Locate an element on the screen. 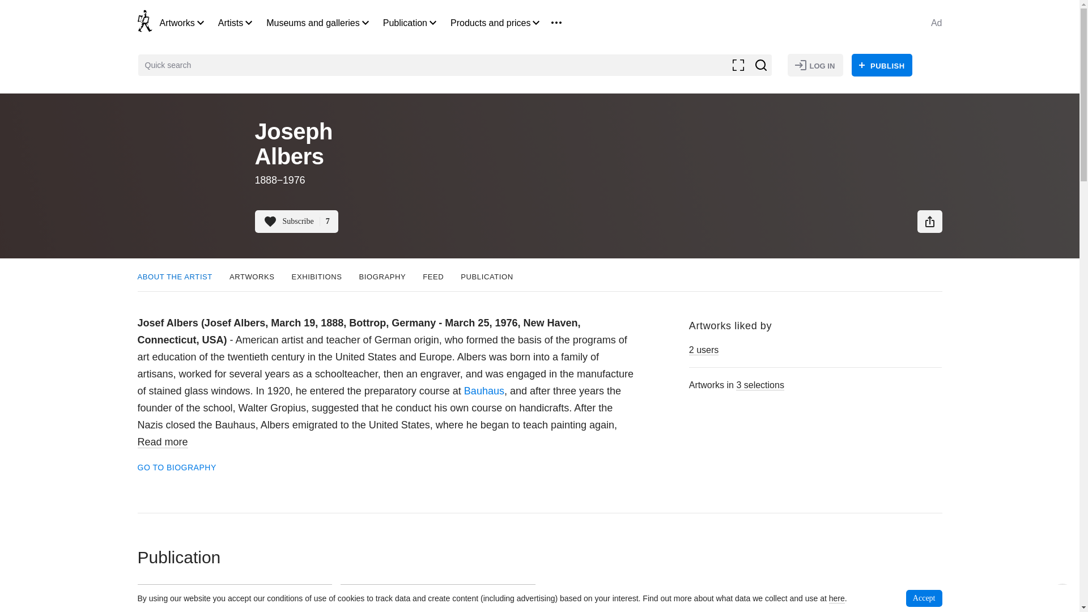  Artworks is located at coordinates (177, 23).